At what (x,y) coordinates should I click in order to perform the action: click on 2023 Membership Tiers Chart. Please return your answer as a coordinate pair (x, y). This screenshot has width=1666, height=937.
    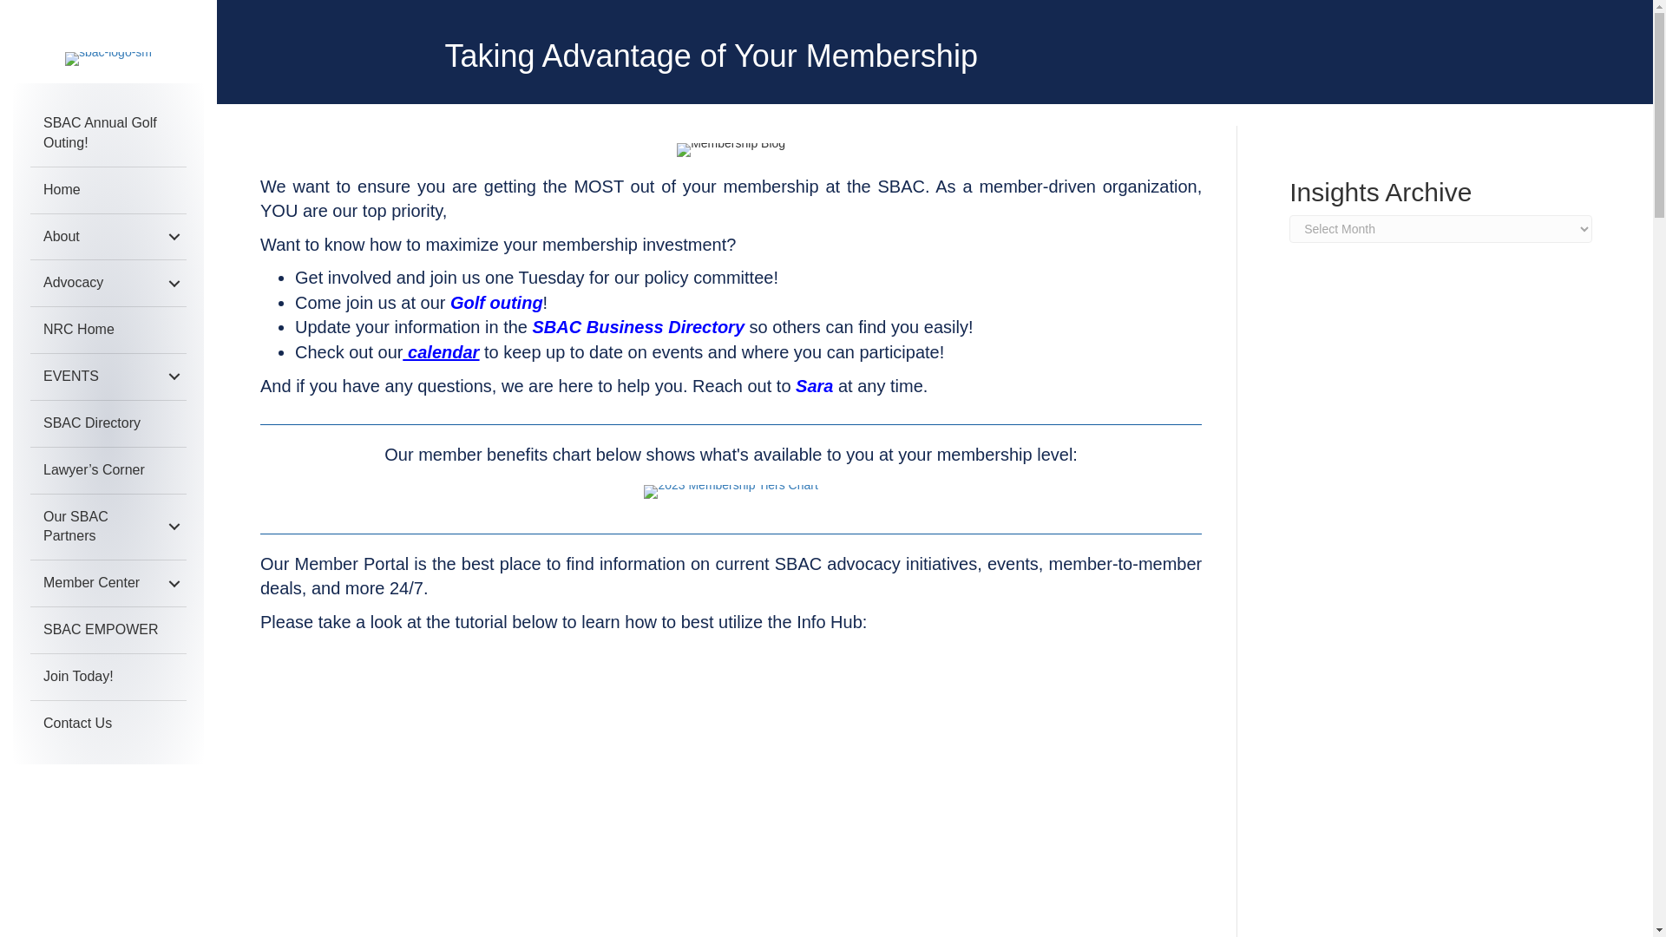
    Looking at the image, I should click on (731, 491).